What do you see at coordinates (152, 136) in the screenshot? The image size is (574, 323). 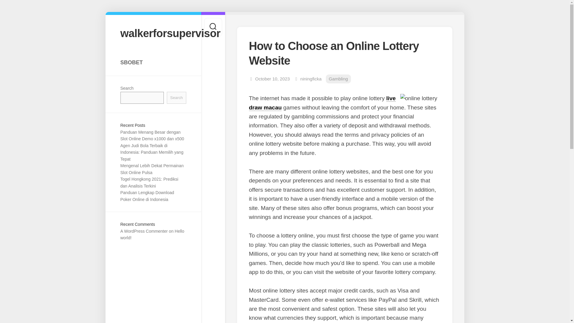 I see `Panduan Menang Besar dengan Slot Online Demo x1000 dan x500` at bounding box center [152, 136].